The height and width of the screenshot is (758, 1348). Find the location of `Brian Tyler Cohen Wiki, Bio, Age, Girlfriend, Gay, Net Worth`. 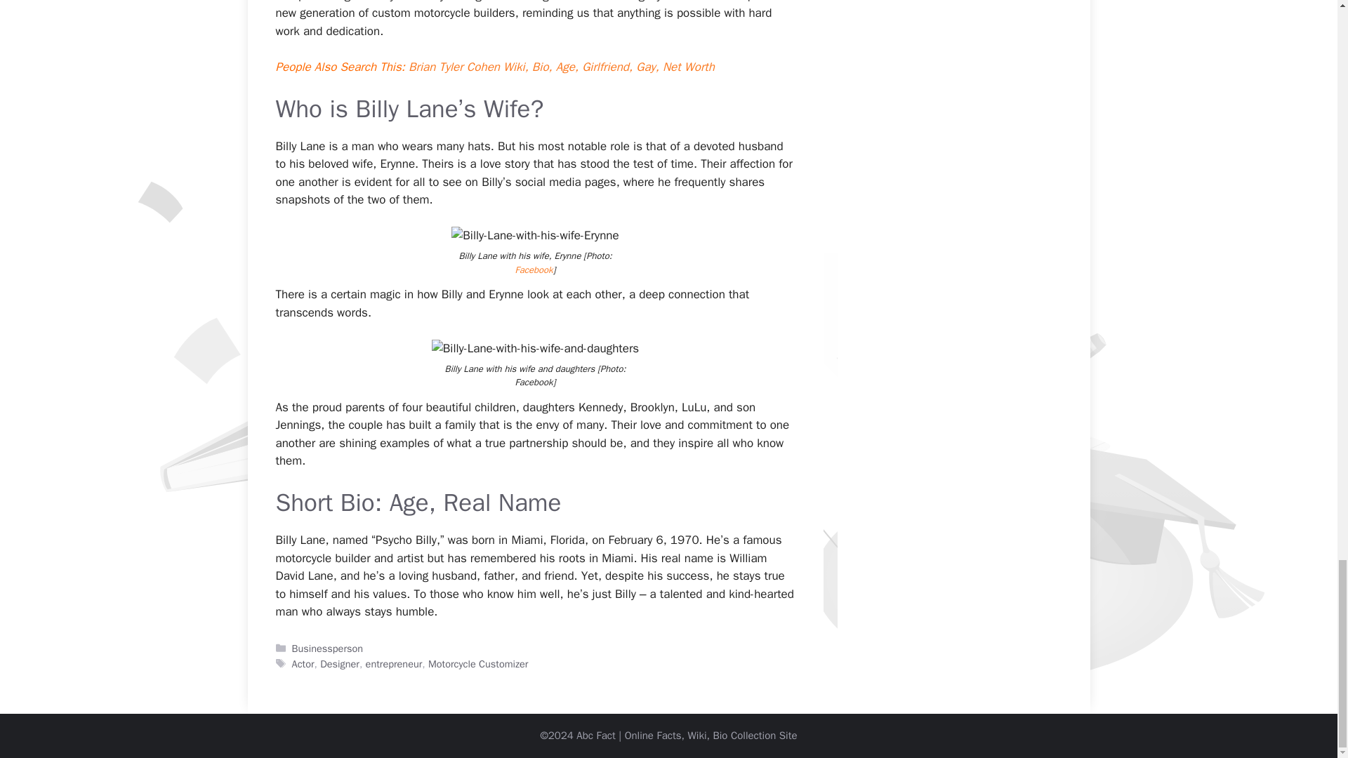

Brian Tyler Cohen Wiki, Bio, Age, Girlfriend, Gay, Net Worth is located at coordinates (561, 67).